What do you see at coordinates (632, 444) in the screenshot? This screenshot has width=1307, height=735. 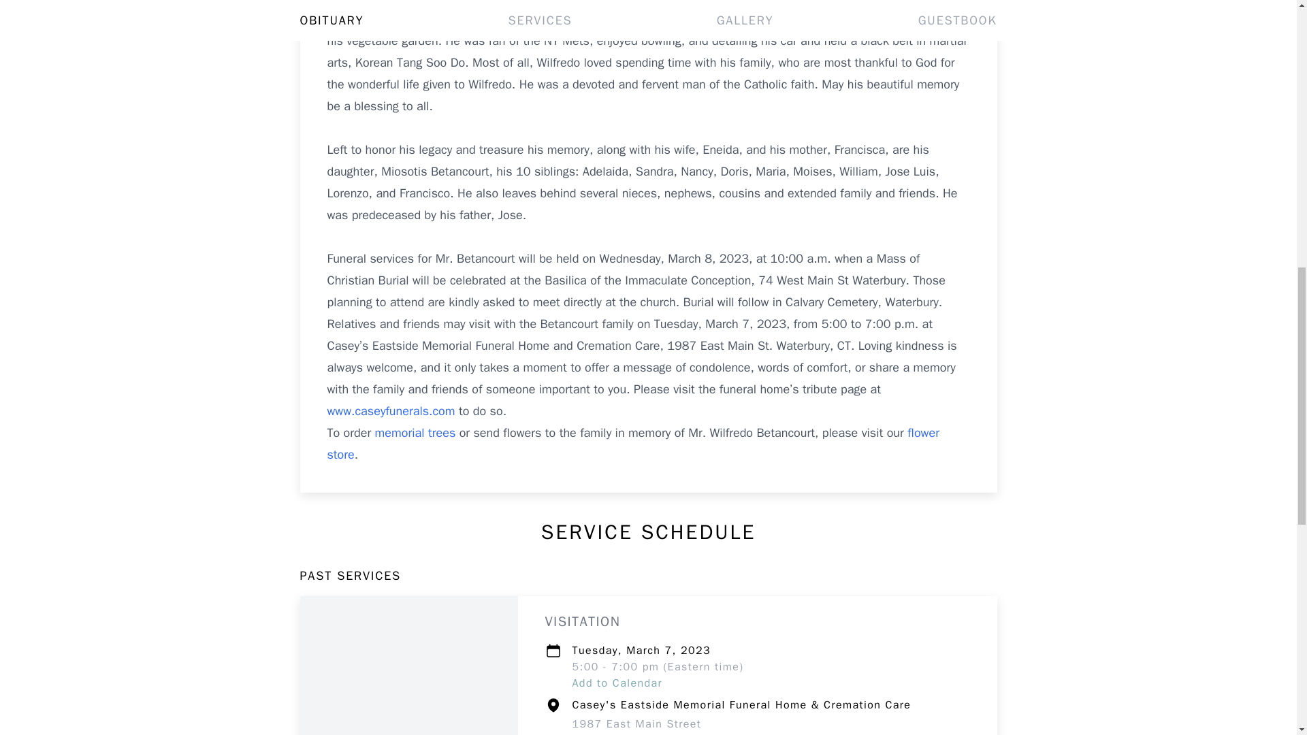 I see `memorial trees` at bounding box center [632, 444].